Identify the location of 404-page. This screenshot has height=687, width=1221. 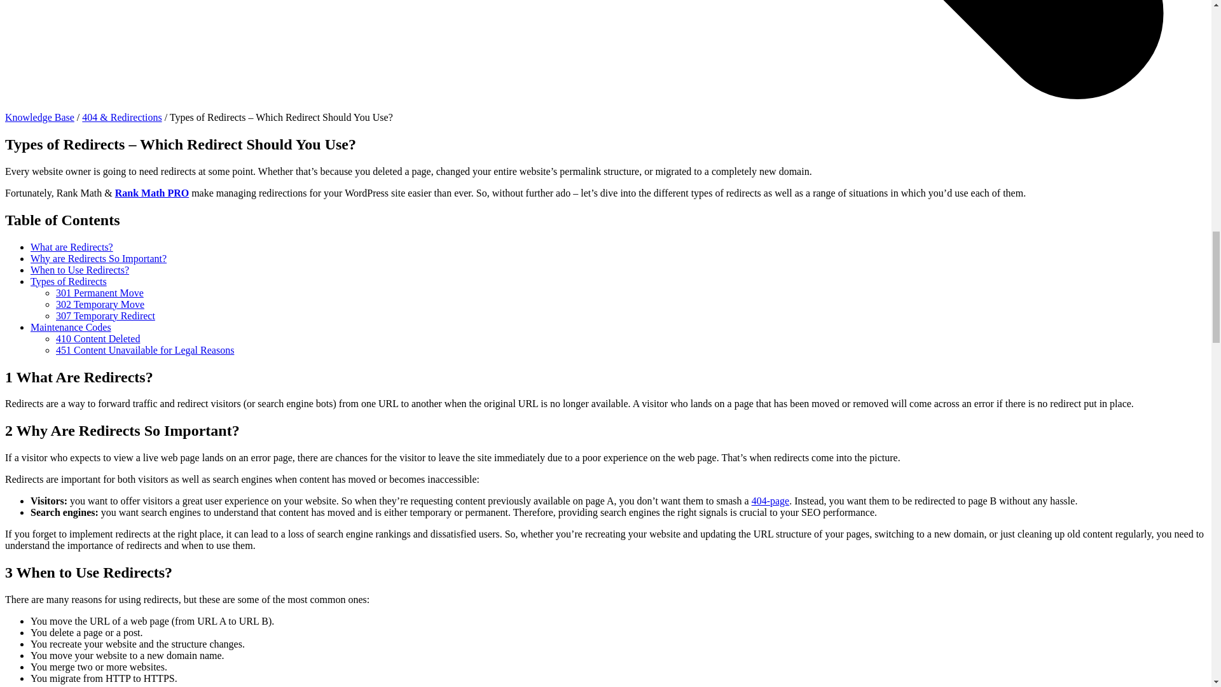
(771, 500).